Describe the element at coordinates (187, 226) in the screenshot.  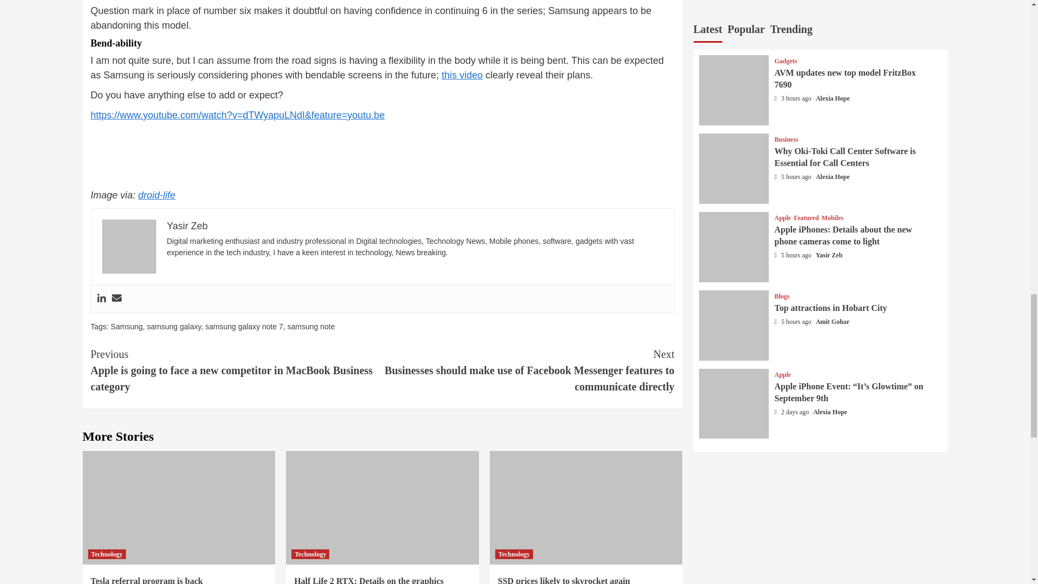
I see `Yasir Zeb` at that location.